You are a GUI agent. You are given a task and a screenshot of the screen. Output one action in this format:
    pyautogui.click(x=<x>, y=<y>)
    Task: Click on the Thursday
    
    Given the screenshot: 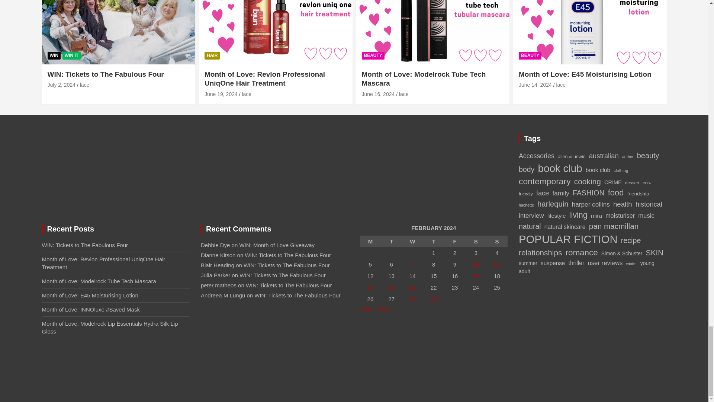 What is the action you would take?
    pyautogui.click(x=434, y=241)
    